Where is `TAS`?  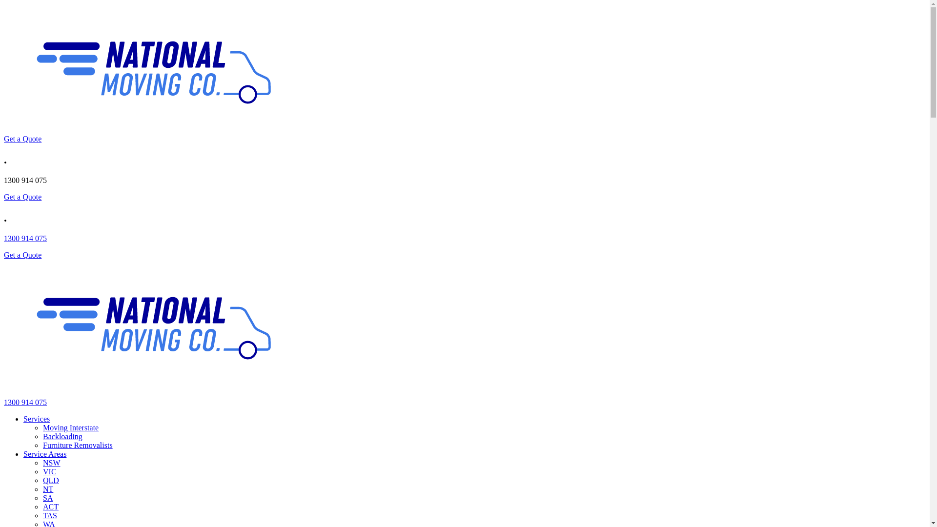 TAS is located at coordinates (50, 515).